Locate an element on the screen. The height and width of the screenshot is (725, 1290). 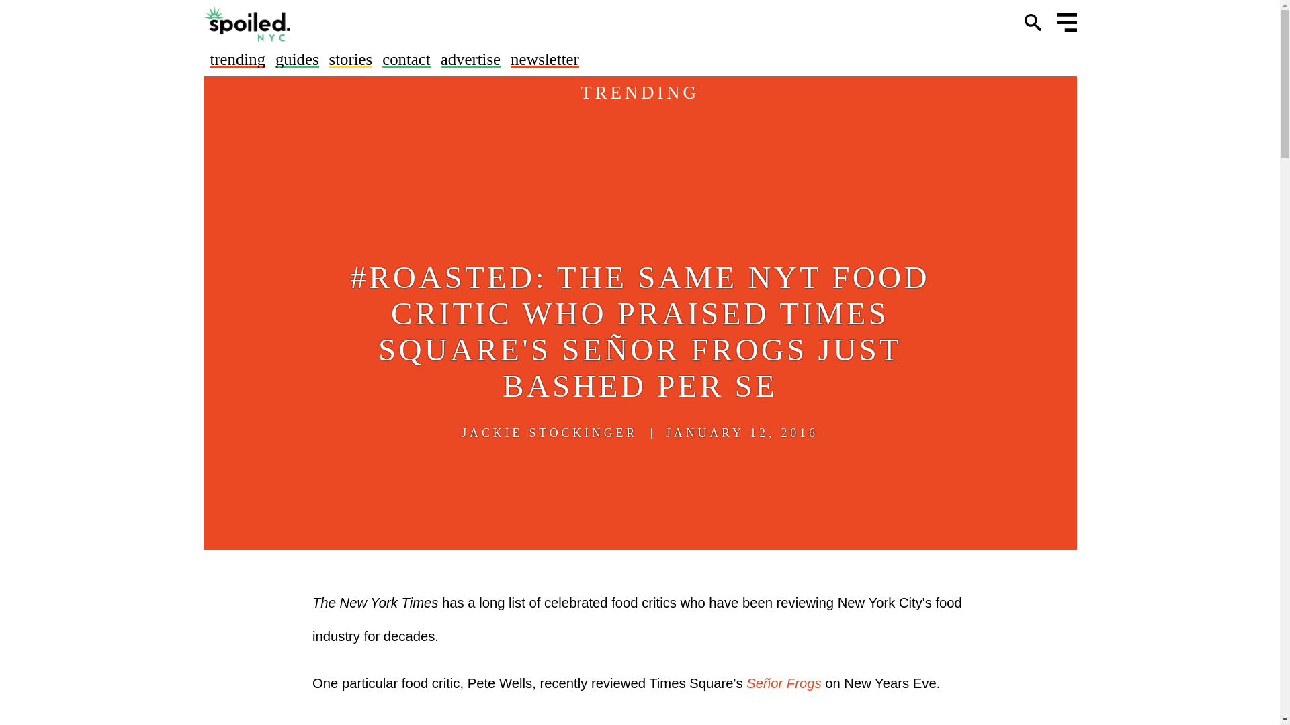
newsletter is located at coordinates (545, 59).